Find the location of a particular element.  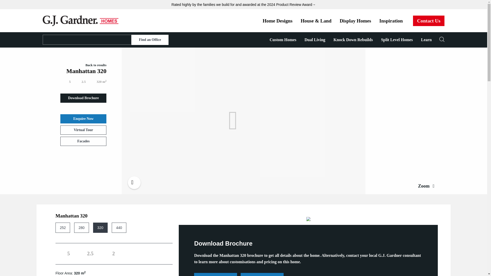

Inspiration is located at coordinates (391, 21).